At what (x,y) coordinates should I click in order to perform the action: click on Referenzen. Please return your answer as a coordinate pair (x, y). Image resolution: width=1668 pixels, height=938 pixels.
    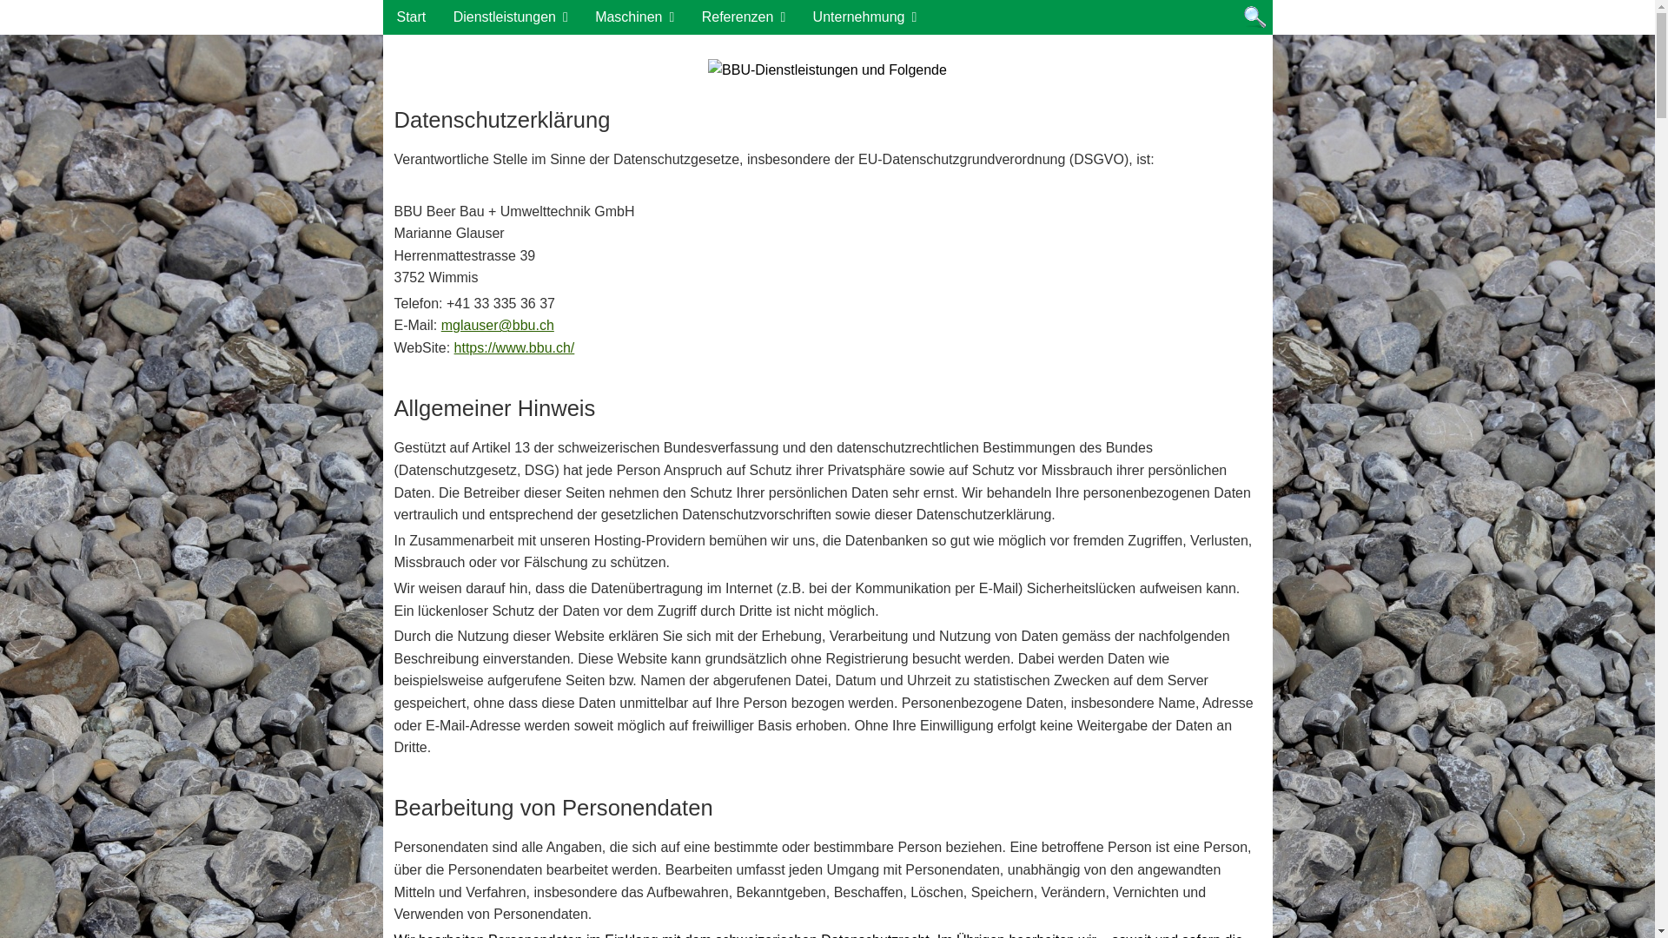
    Looking at the image, I should click on (744, 17).